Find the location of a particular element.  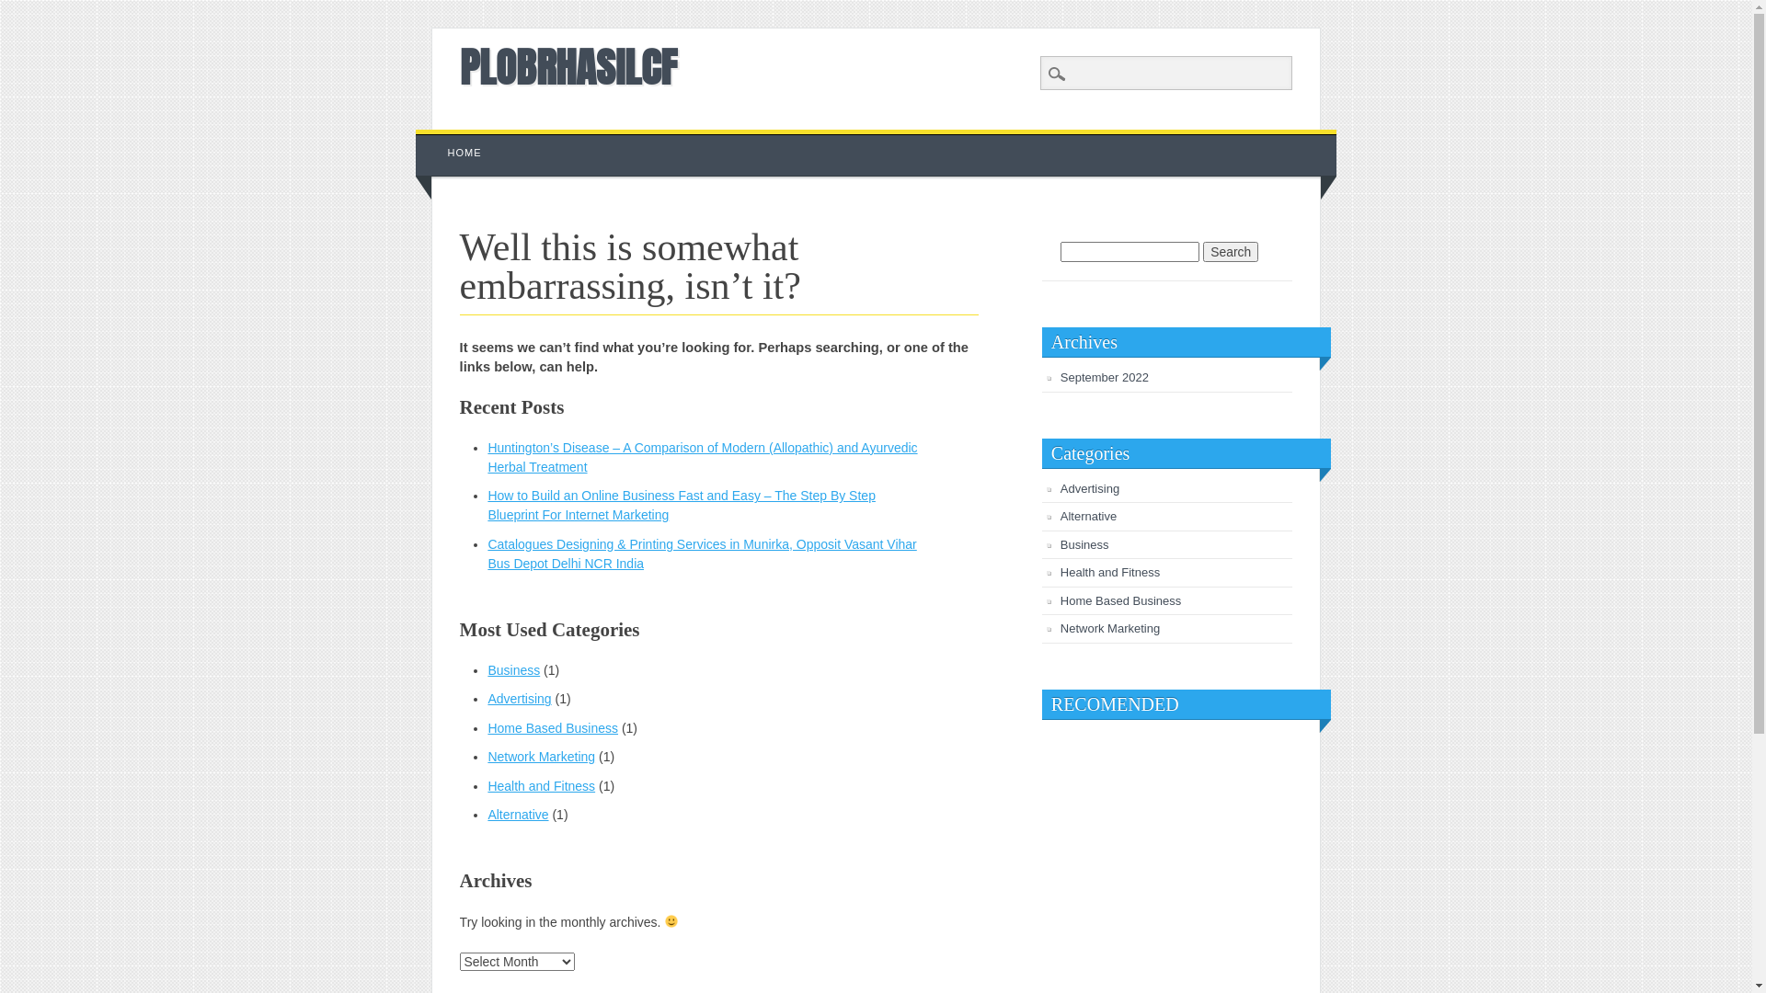

Advertising is located at coordinates (1090, 489).